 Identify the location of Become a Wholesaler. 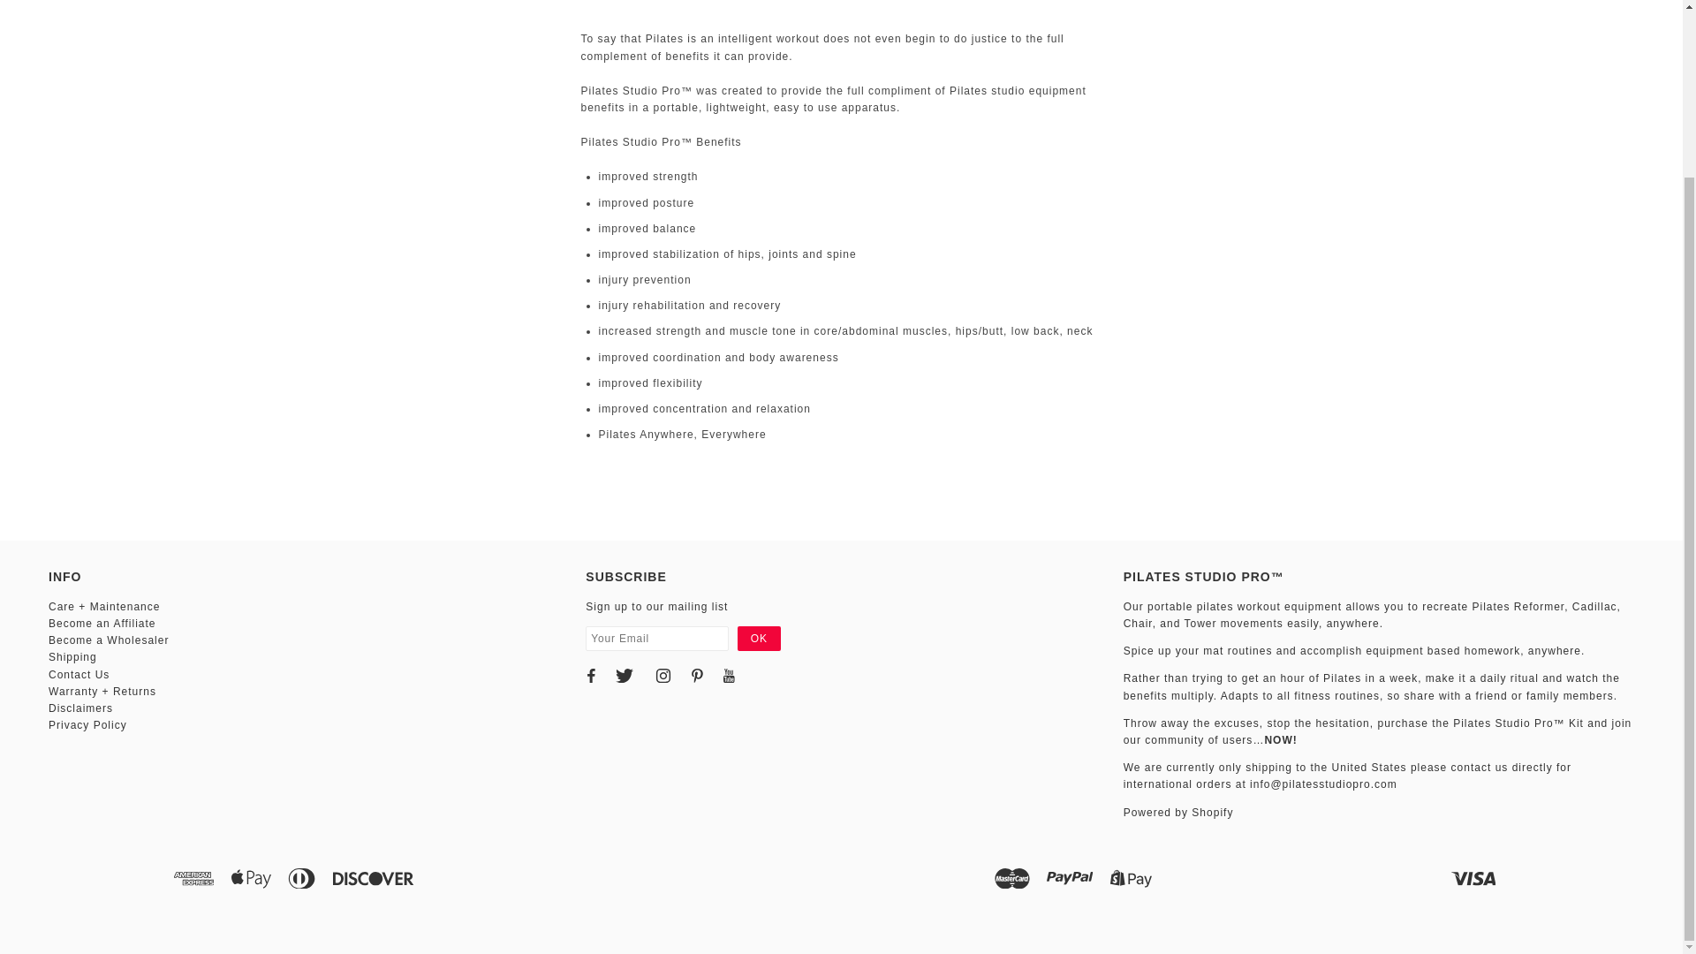
(108, 640).